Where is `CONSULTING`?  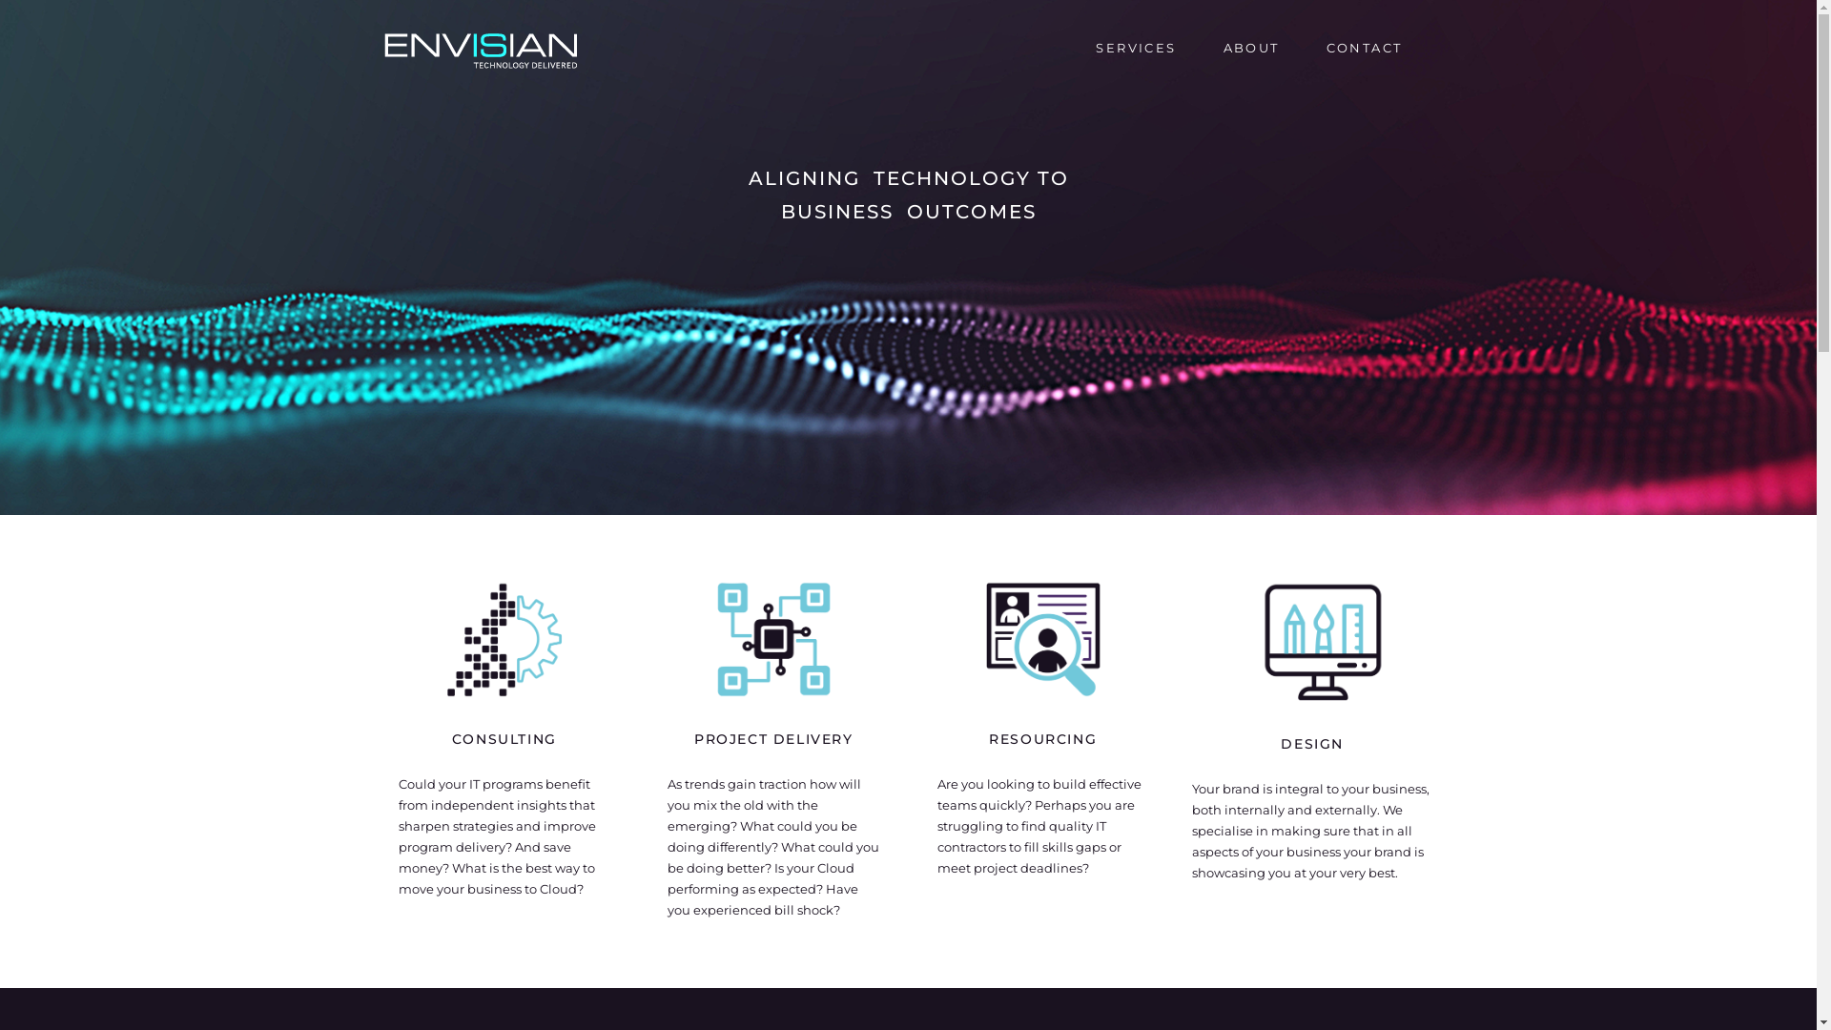
CONSULTING is located at coordinates (504, 739).